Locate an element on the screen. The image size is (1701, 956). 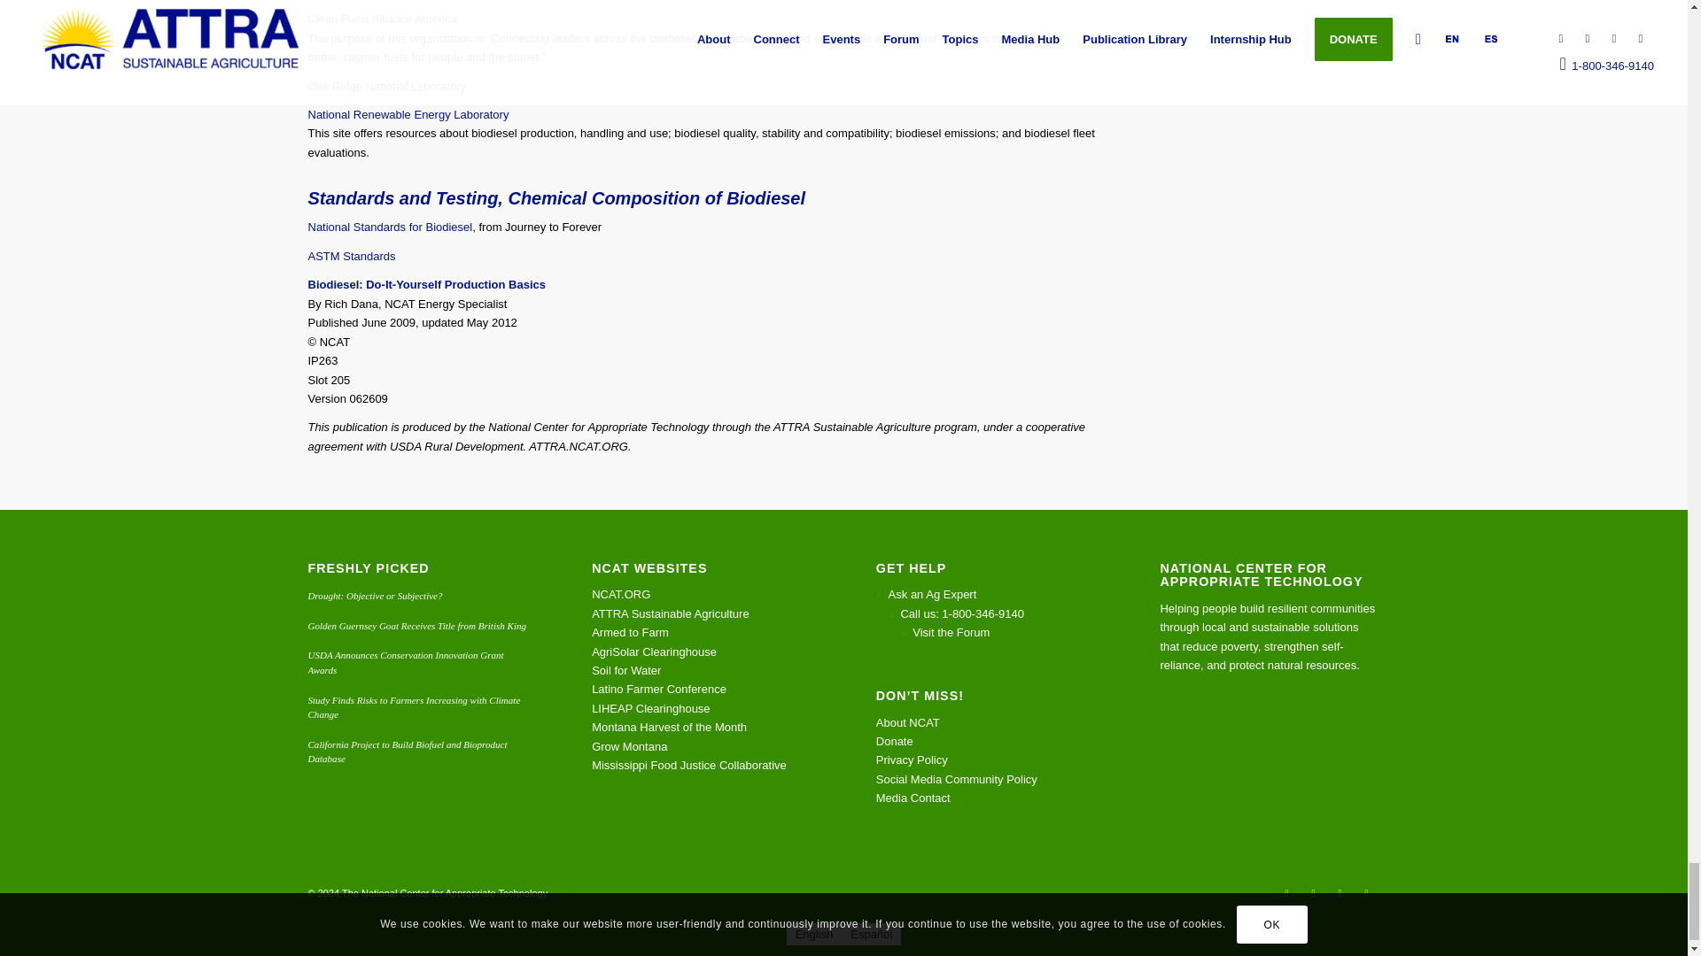
Youtube is located at coordinates (1287, 892).